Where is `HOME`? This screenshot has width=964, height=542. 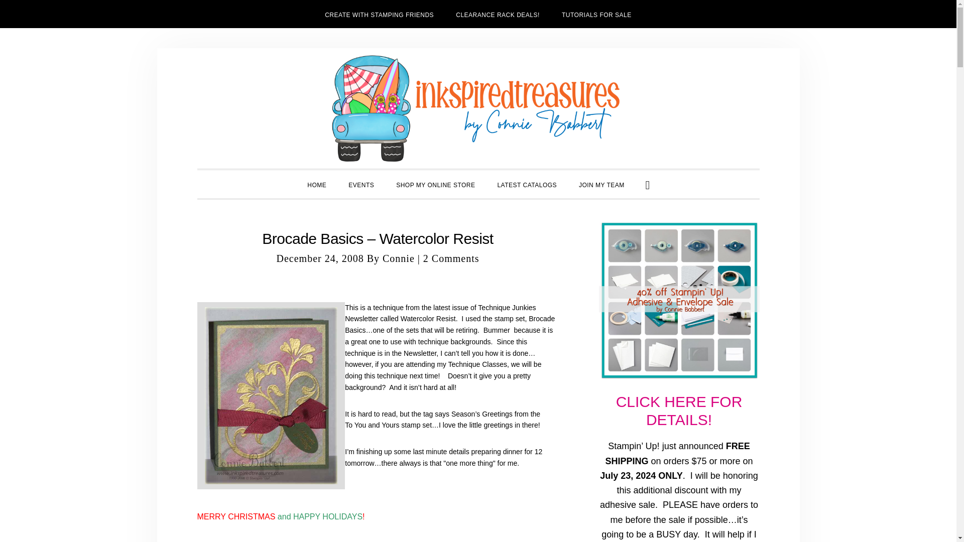
HOME is located at coordinates (316, 184).